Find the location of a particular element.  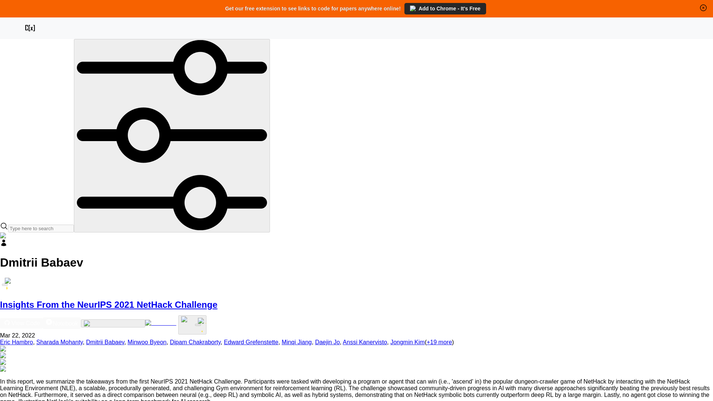

Jongmin Kim is located at coordinates (407, 342).